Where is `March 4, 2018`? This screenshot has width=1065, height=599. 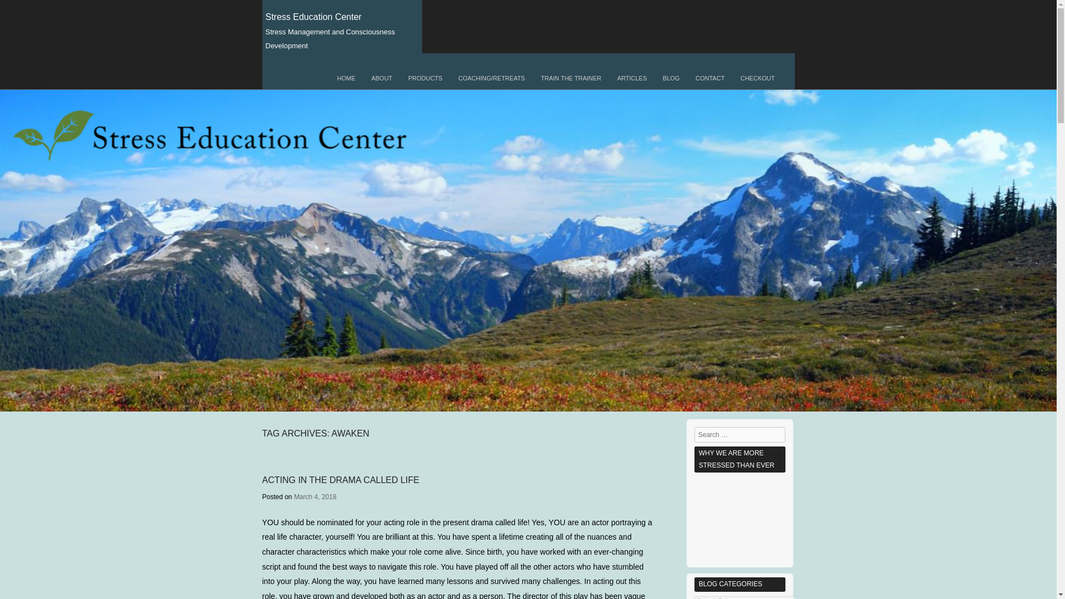
March 4, 2018 is located at coordinates (315, 496).